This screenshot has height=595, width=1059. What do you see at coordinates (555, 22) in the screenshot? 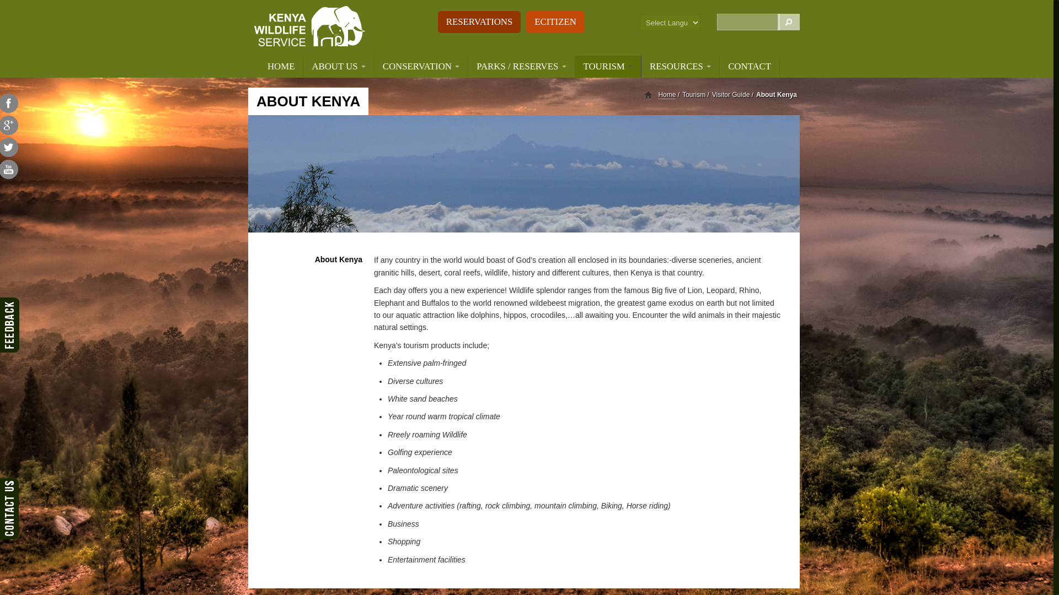
I see `ECITIZEN` at bounding box center [555, 22].